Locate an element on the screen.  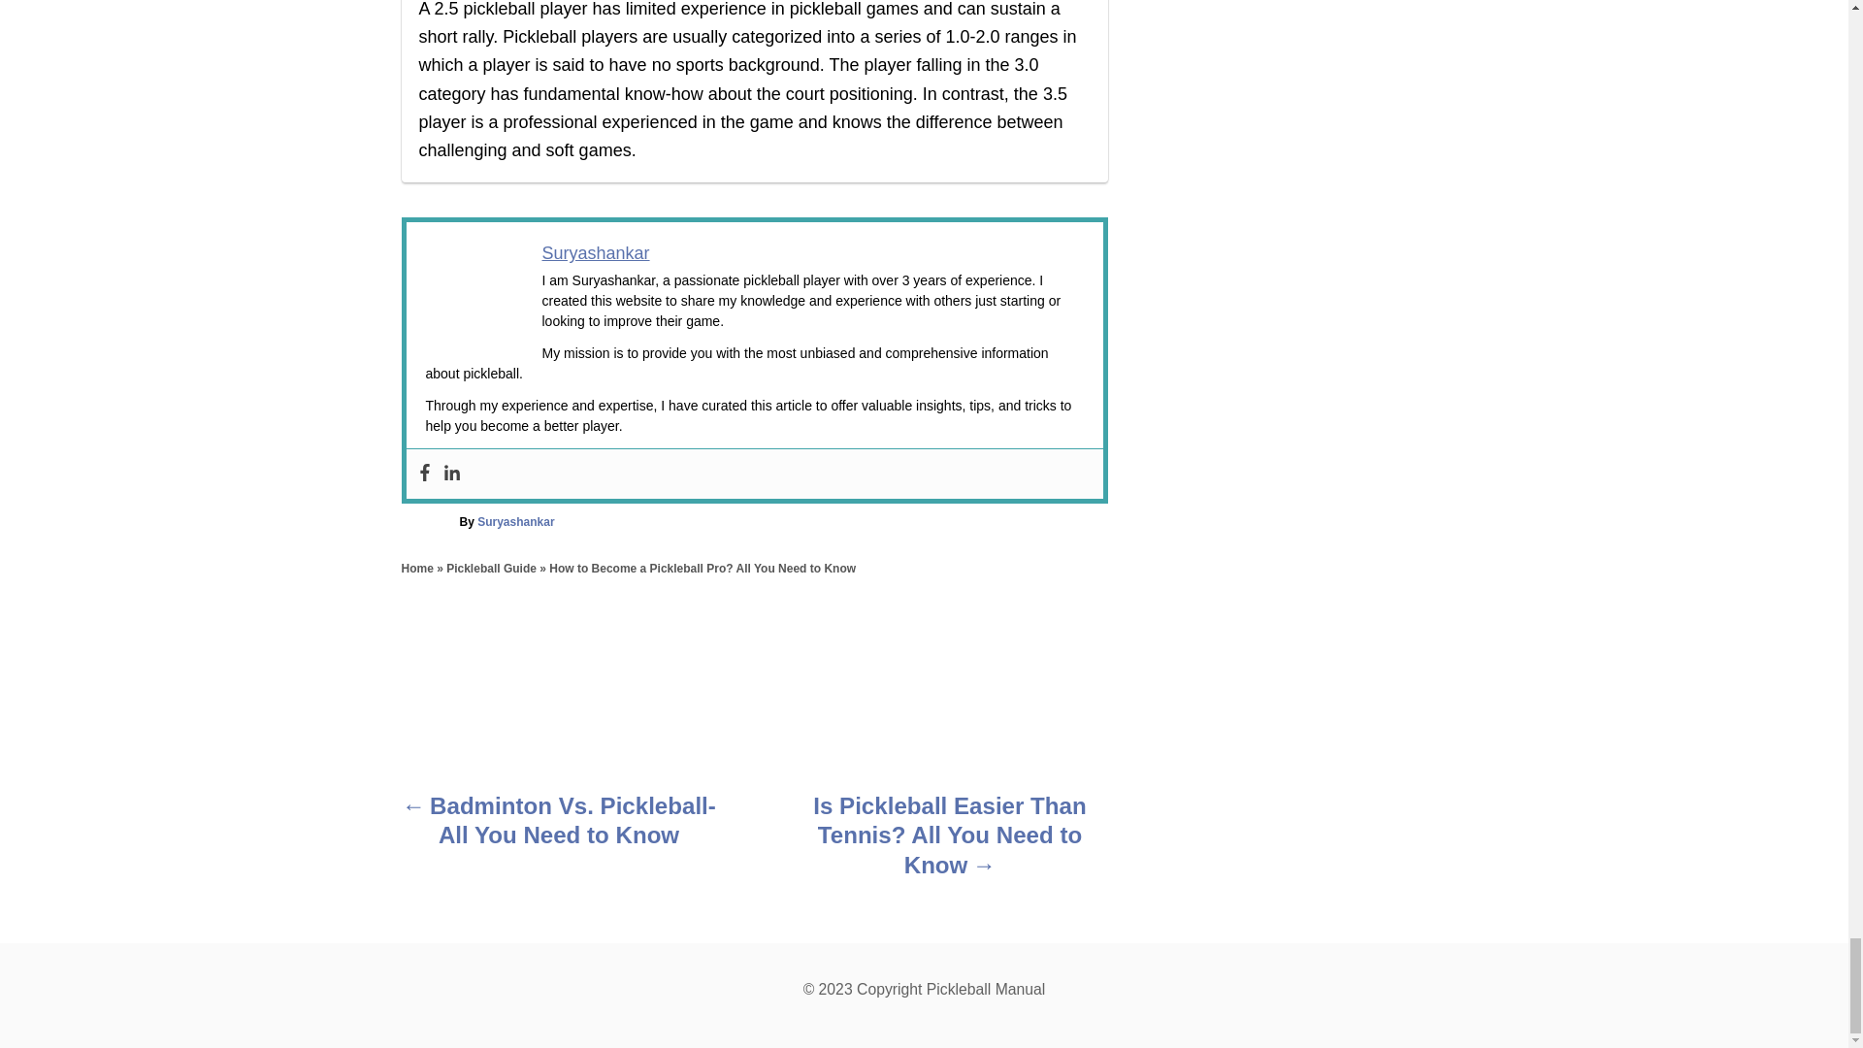
Badminton Vs. Pickleball- All You Need to Know is located at coordinates (559, 825).